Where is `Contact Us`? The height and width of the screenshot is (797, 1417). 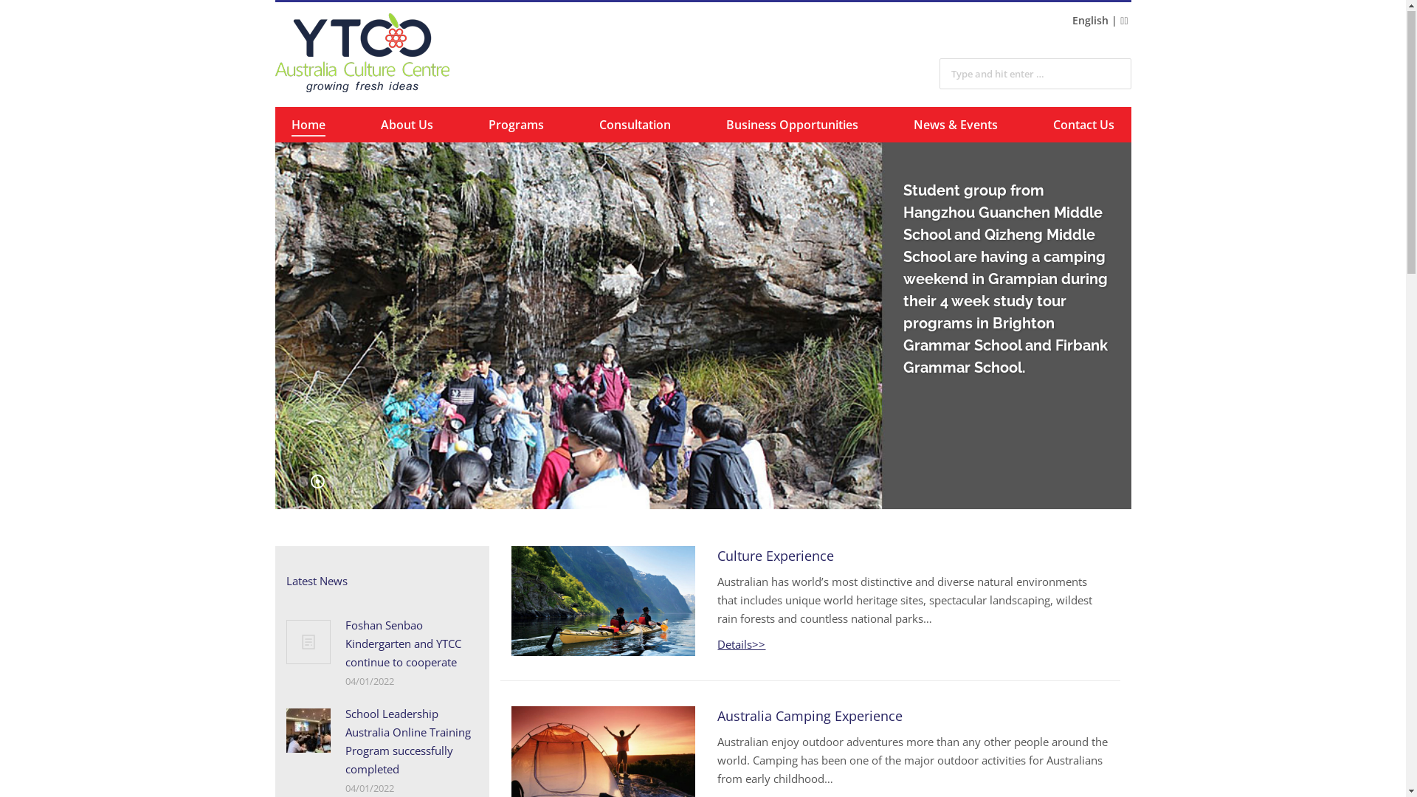 Contact Us is located at coordinates (1083, 126).